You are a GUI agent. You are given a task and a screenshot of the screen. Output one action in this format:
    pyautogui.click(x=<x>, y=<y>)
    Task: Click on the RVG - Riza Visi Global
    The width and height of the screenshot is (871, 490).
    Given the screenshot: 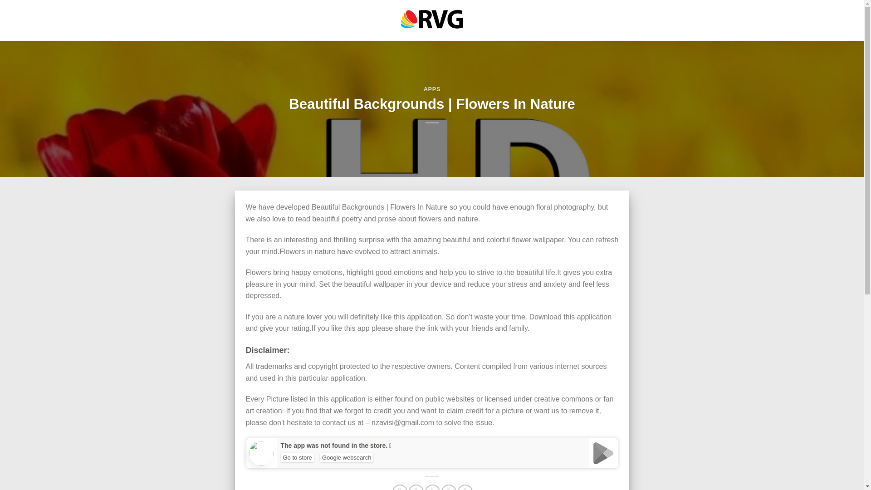 What is the action you would take?
    pyautogui.click(x=432, y=20)
    